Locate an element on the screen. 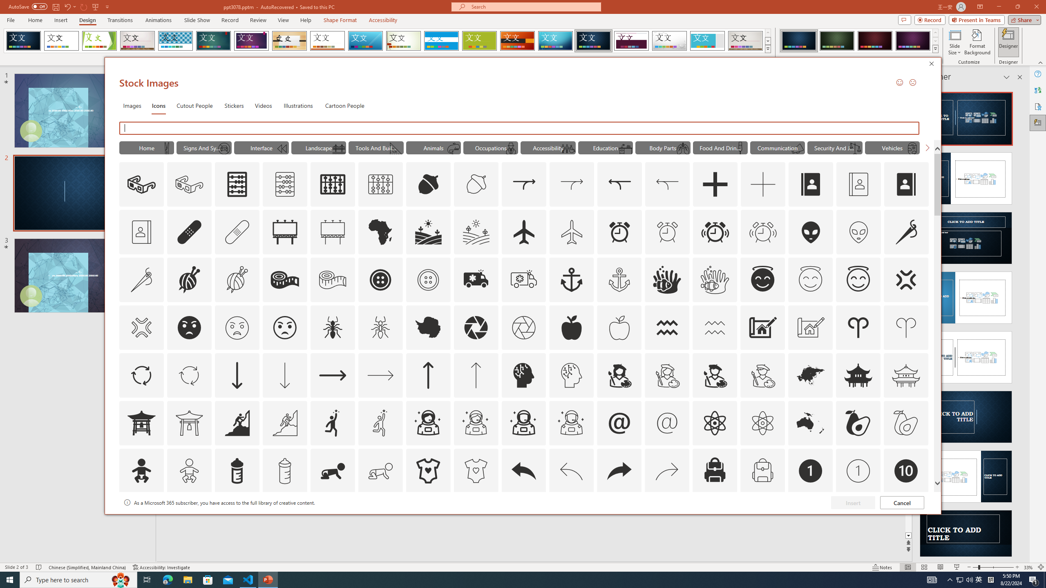  AutomationID: Icons_Aries is located at coordinates (858, 327).